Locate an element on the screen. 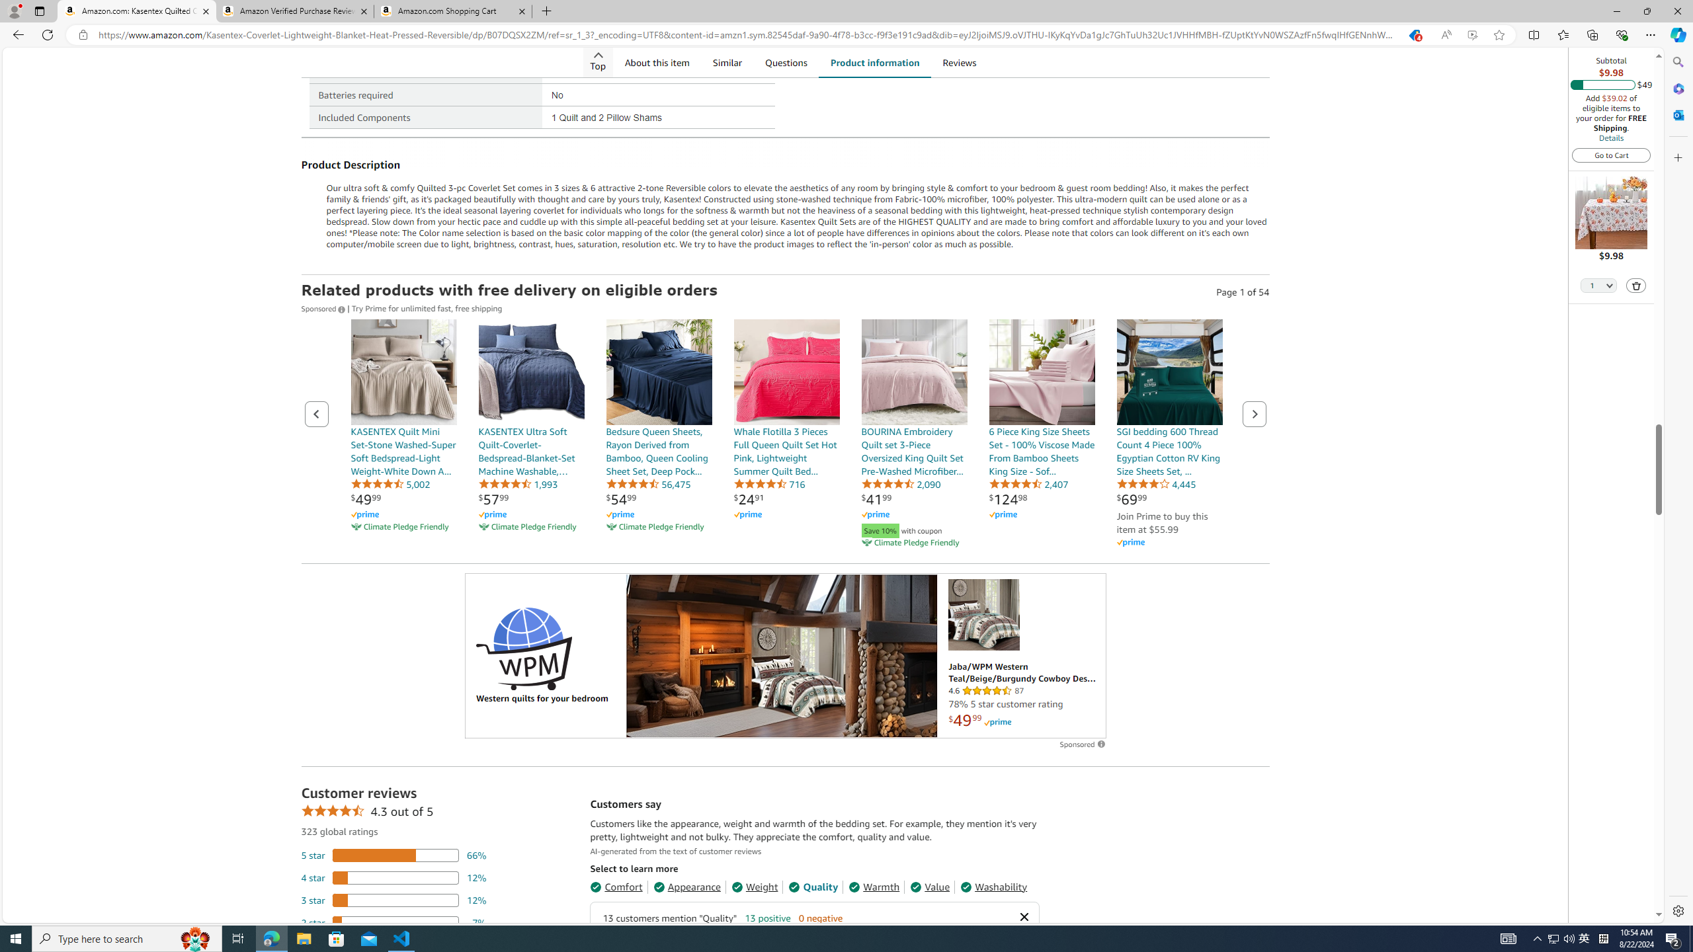 The height and width of the screenshot is (952, 1693). Sponsored  is located at coordinates (324, 308).